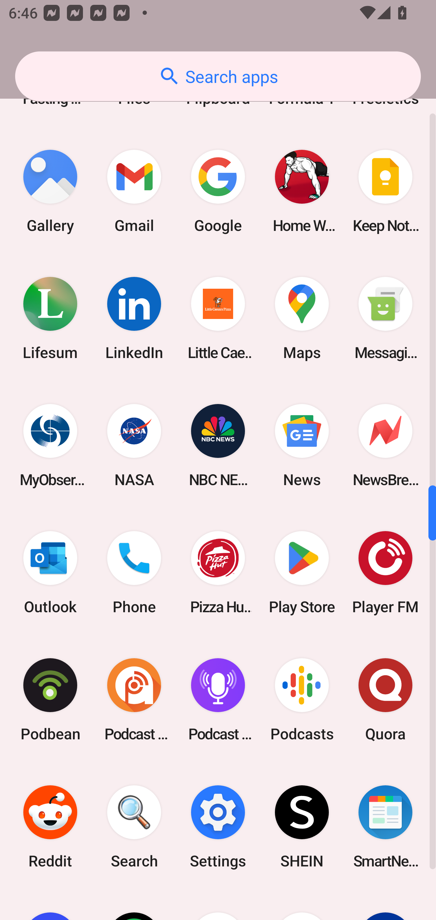  Describe the element at coordinates (385, 572) in the screenshot. I see `Player FM` at that location.